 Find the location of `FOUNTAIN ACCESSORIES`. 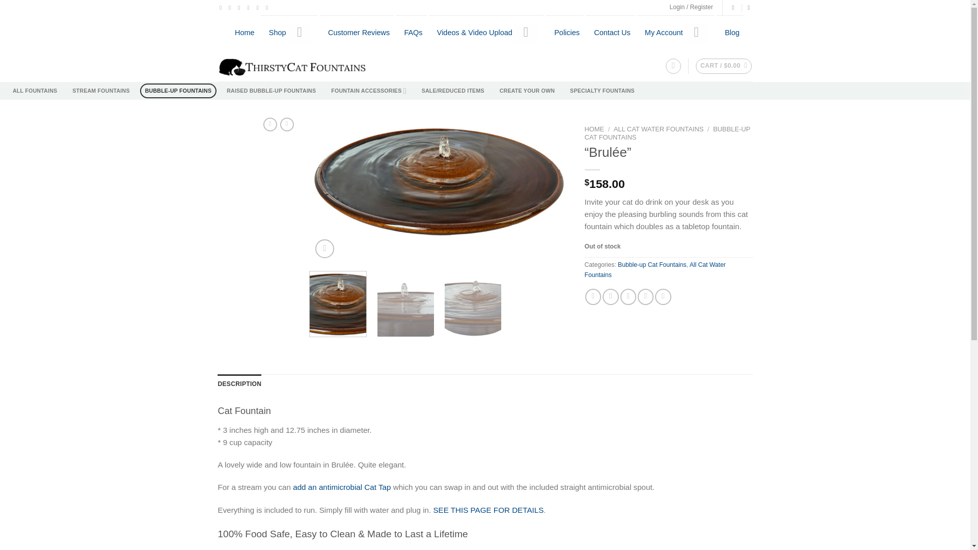

FOUNTAIN ACCESSORIES is located at coordinates (368, 91).